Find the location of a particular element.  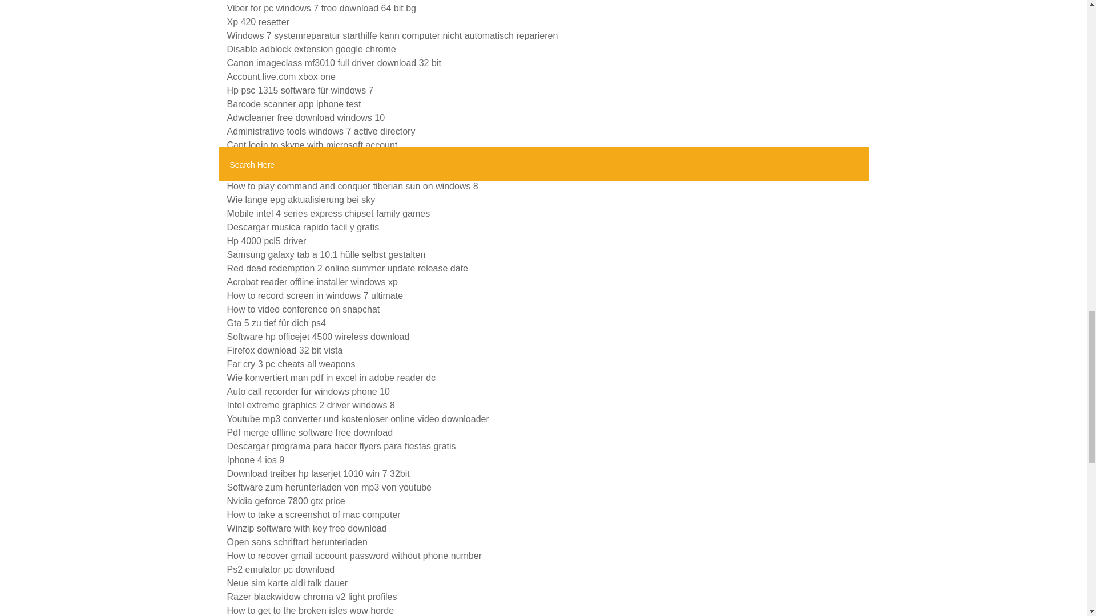

Account.live.com xbox one is located at coordinates (281, 76).